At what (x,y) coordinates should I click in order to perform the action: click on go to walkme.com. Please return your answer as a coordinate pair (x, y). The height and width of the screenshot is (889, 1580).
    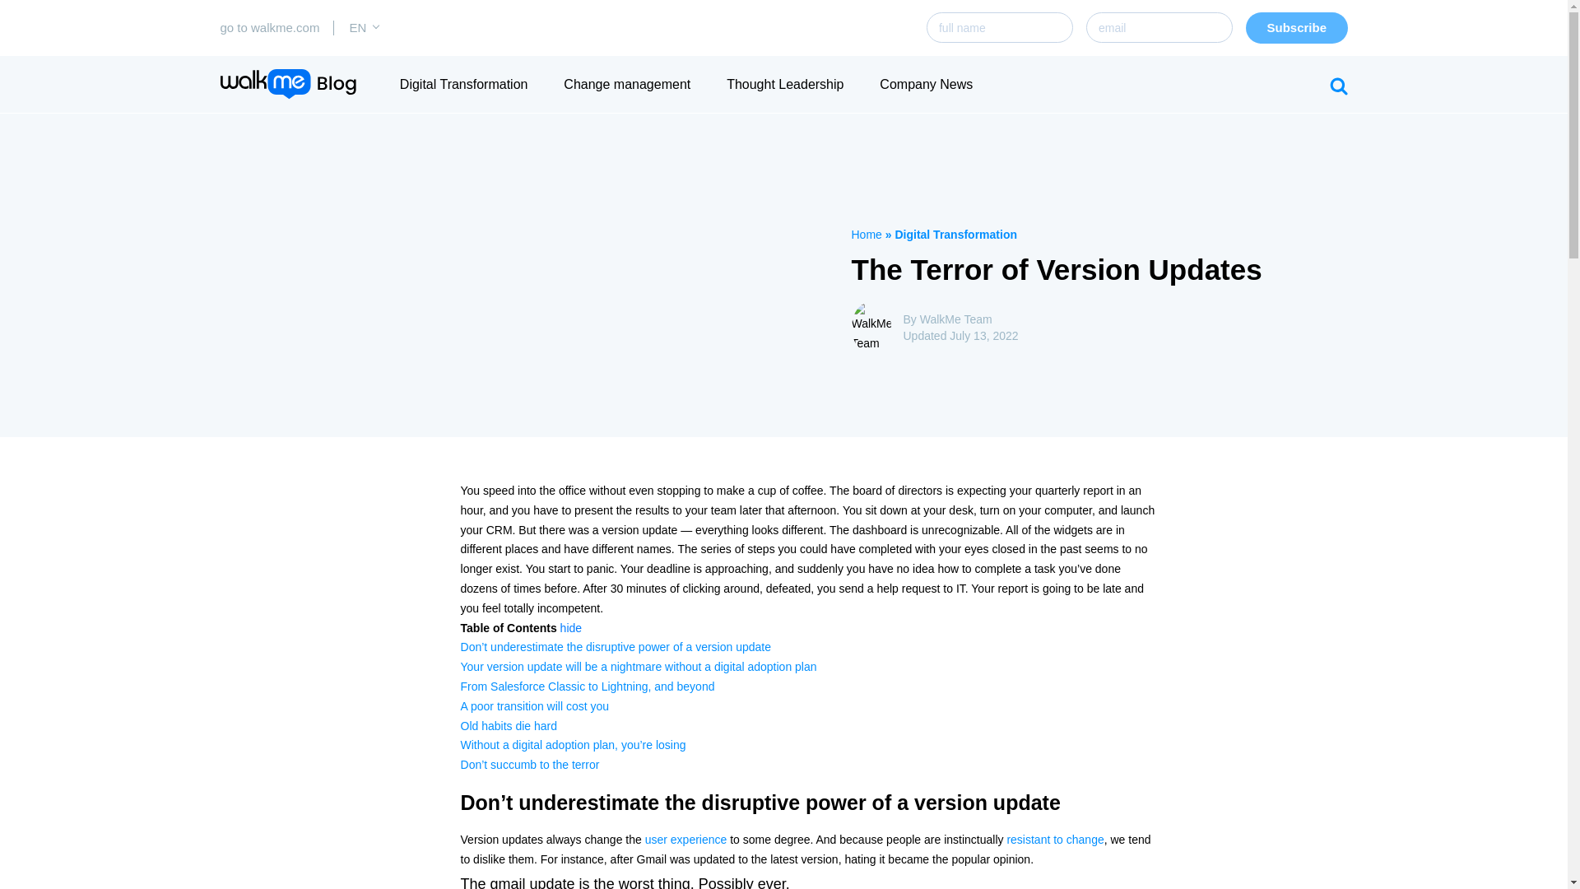
    Looking at the image, I should click on (270, 27).